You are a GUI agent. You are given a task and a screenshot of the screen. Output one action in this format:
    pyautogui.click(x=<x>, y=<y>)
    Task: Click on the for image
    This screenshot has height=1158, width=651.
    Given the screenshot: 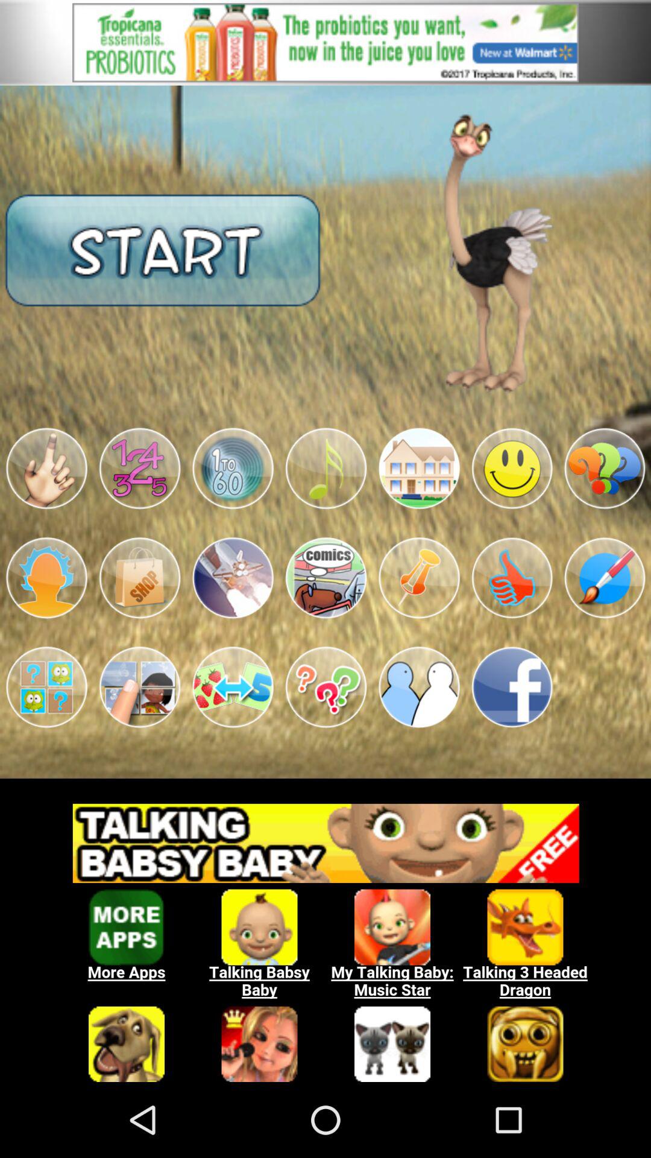 What is the action you would take?
    pyautogui.click(x=512, y=578)
    